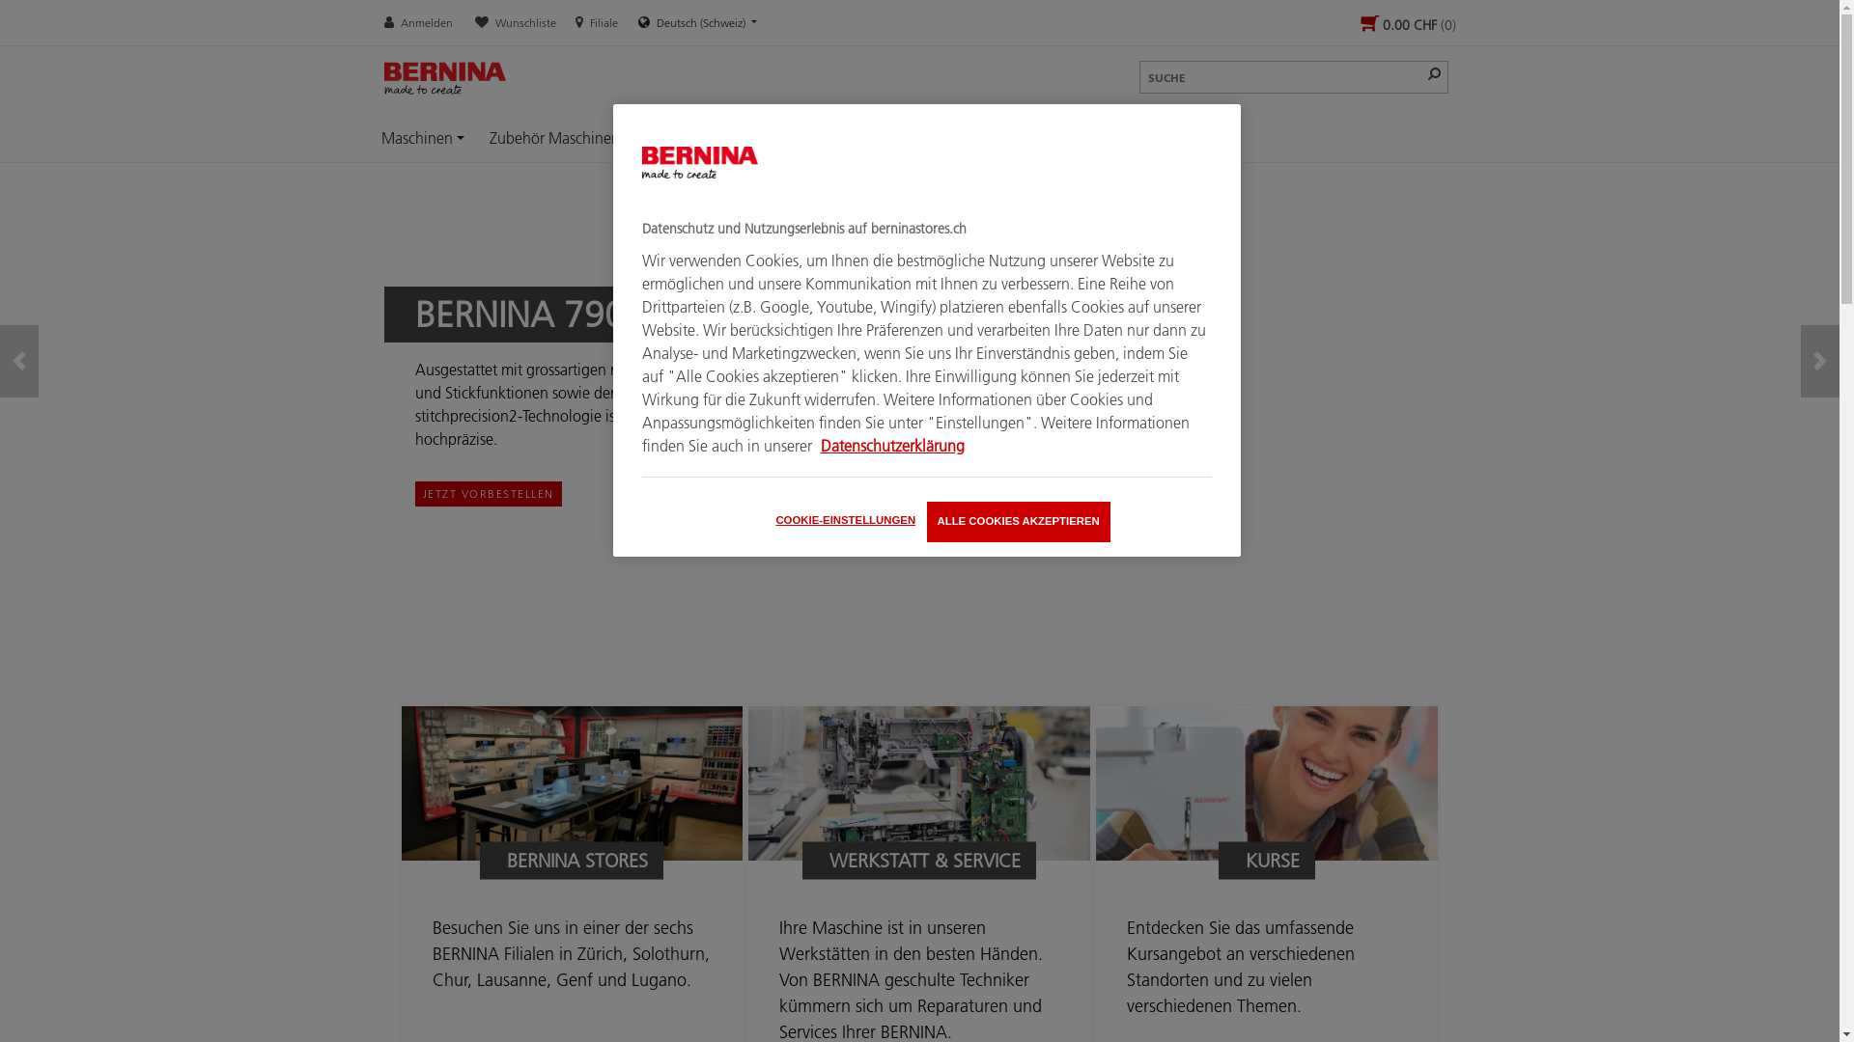 The image size is (1854, 1042). What do you see at coordinates (477, 494) in the screenshot?
I see `ZUR PROMOTION` at bounding box center [477, 494].